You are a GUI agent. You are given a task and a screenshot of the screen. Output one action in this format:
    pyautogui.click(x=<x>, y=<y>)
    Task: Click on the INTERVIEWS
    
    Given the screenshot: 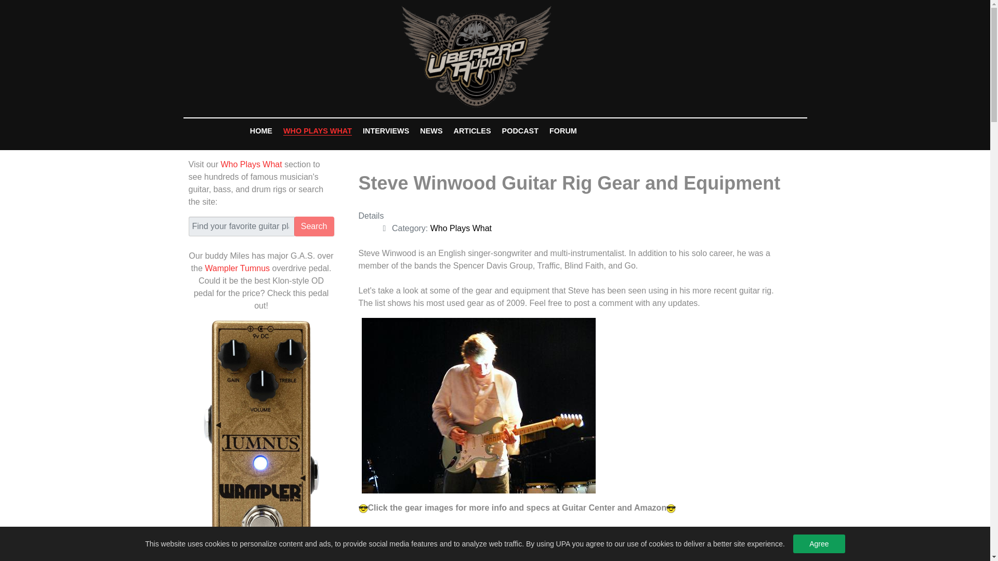 What is the action you would take?
    pyautogui.click(x=386, y=130)
    